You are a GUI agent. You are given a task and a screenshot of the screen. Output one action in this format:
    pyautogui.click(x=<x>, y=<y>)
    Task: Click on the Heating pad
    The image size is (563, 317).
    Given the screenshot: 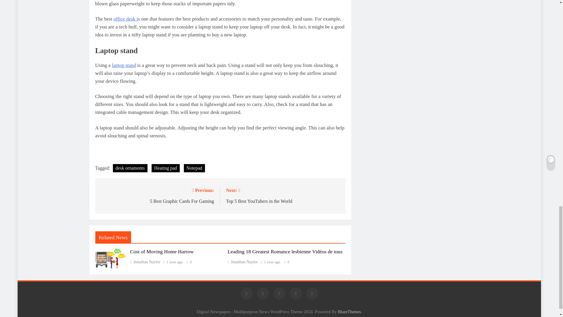 What is the action you would take?
    pyautogui.click(x=145, y=262)
    